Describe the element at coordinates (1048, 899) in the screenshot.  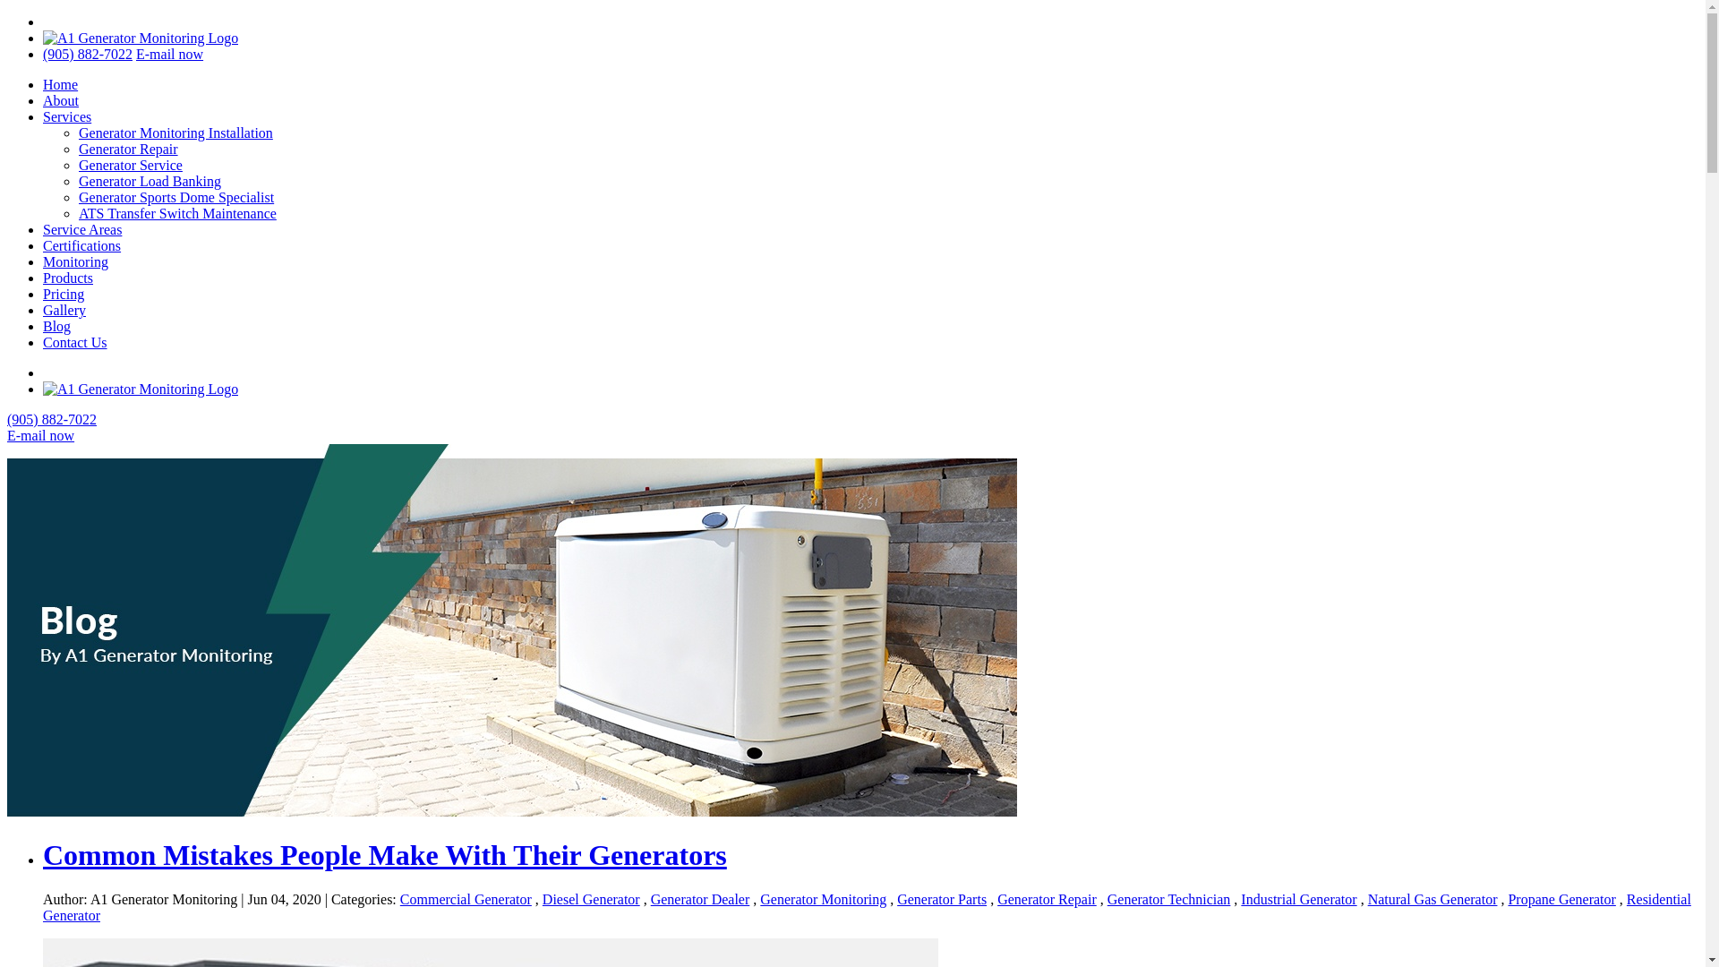
I see `Generator Repair` at that location.